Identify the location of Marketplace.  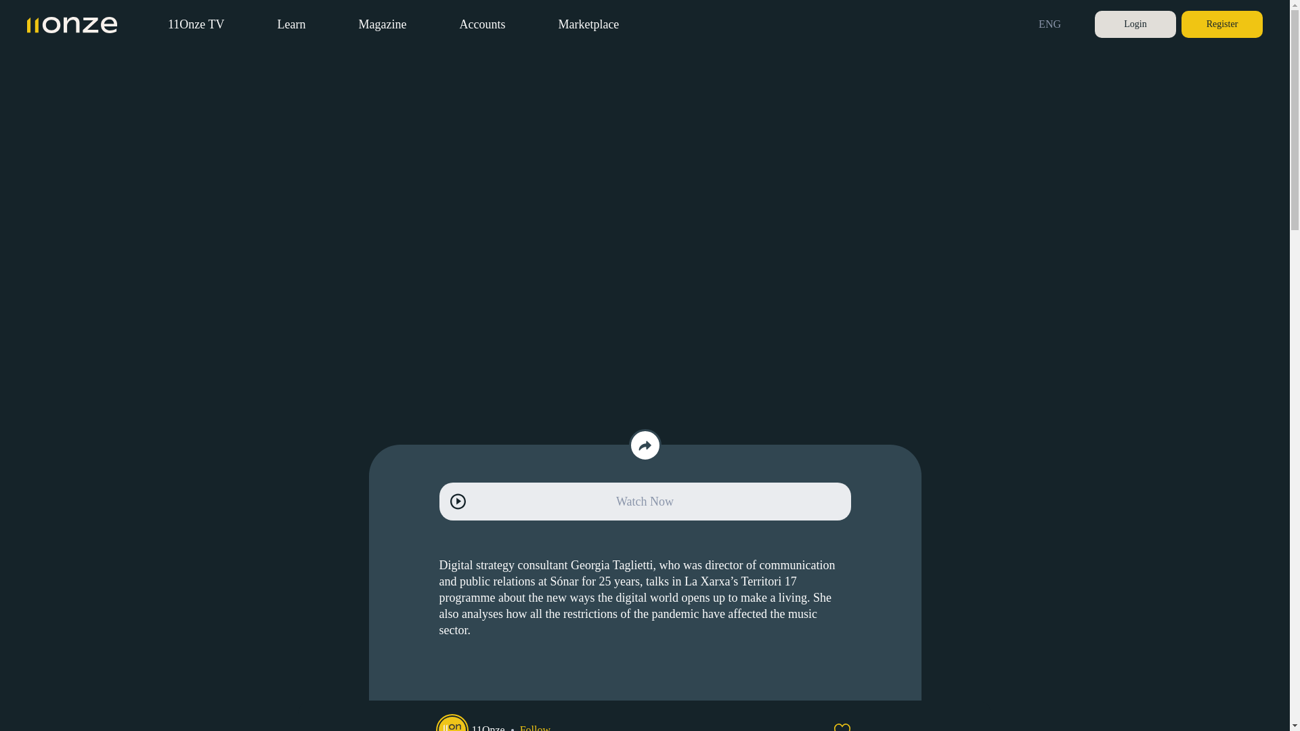
(588, 24).